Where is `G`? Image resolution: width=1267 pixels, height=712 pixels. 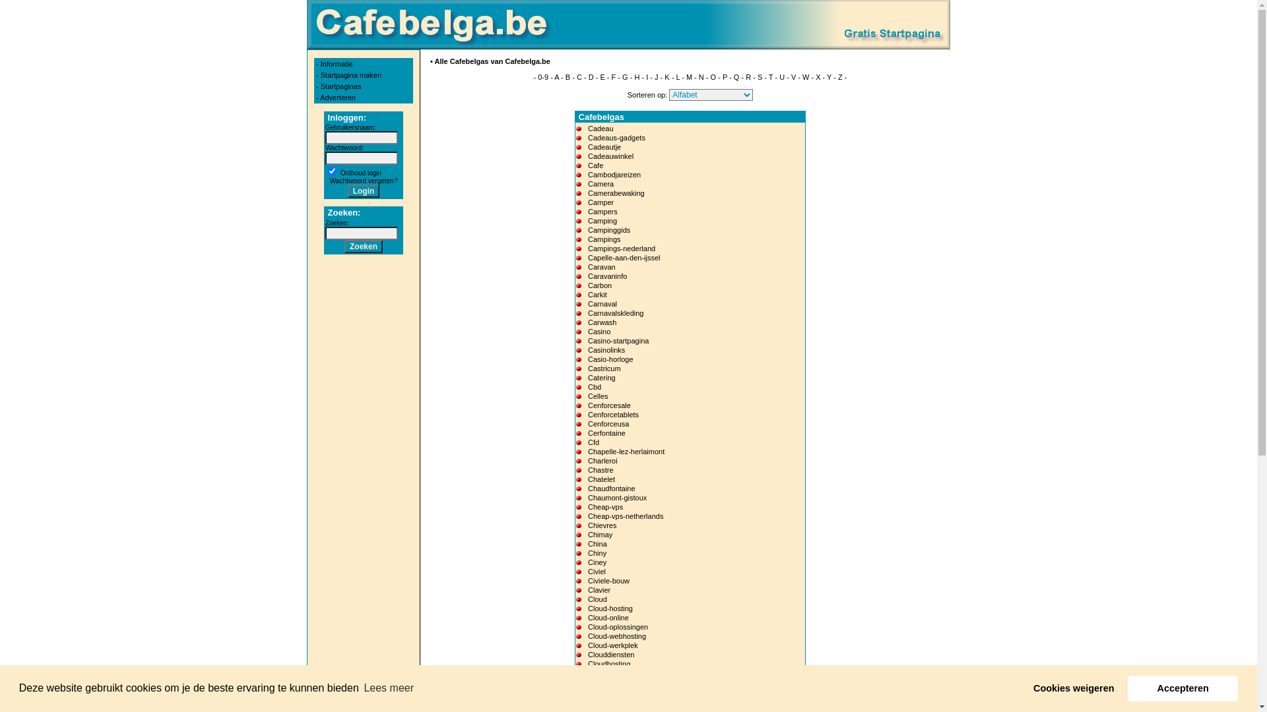 G is located at coordinates (626, 77).